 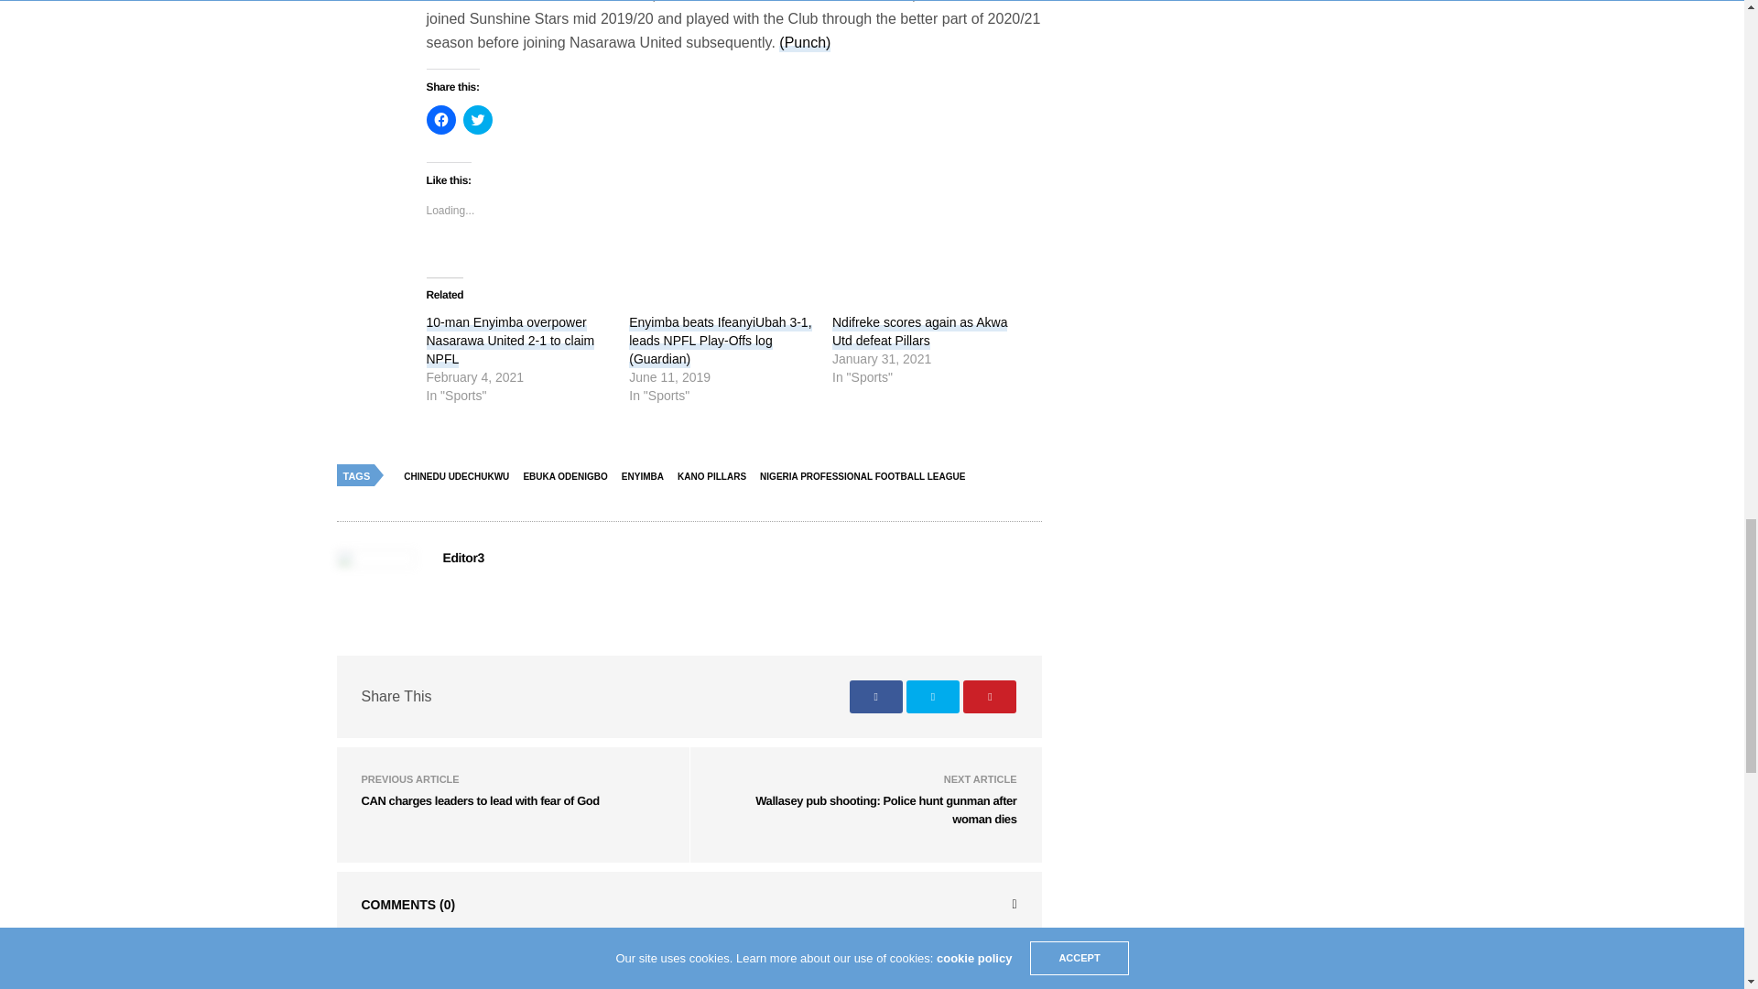 I want to click on Ndifreke scores again as Akwa Utd defeat Pillars, so click(x=919, y=332).